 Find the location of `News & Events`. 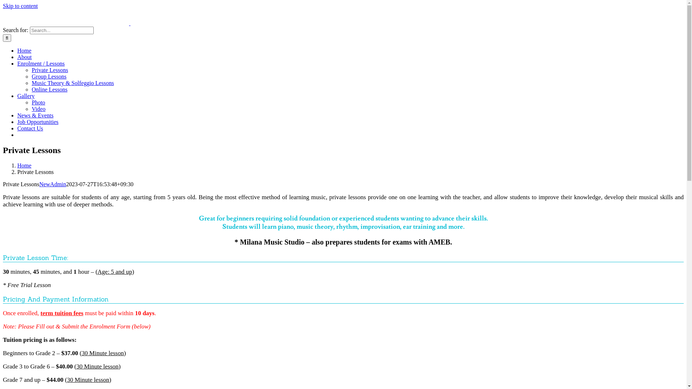

News & Events is located at coordinates (35, 115).